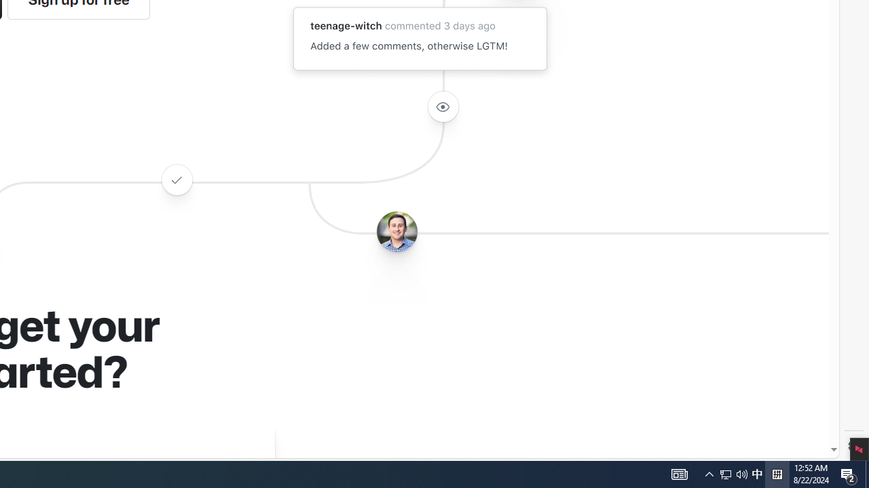  Describe the element at coordinates (177, 179) in the screenshot. I see `Class: color-fg-muted width-full` at that location.